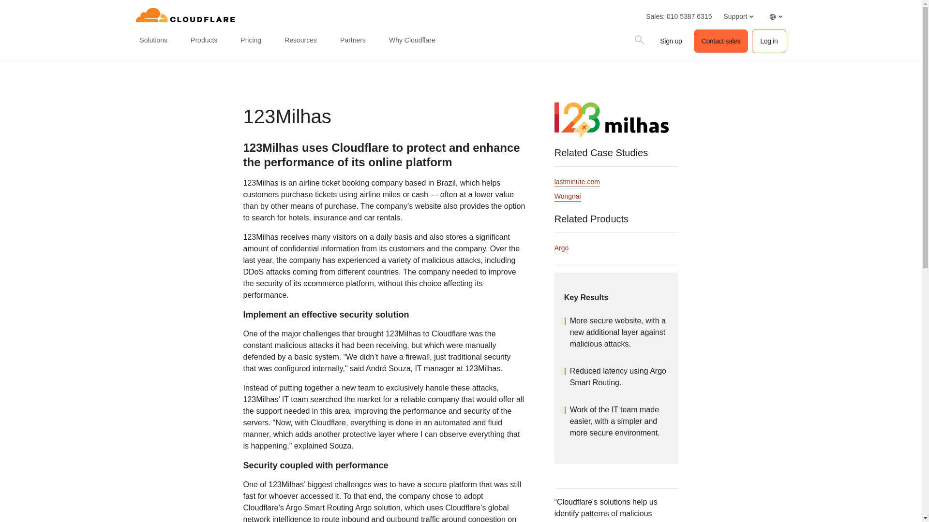 This screenshot has width=929, height=522. Describe the element at coordinates (251, 41) in the screenshot. I see `Pricing` at that location.